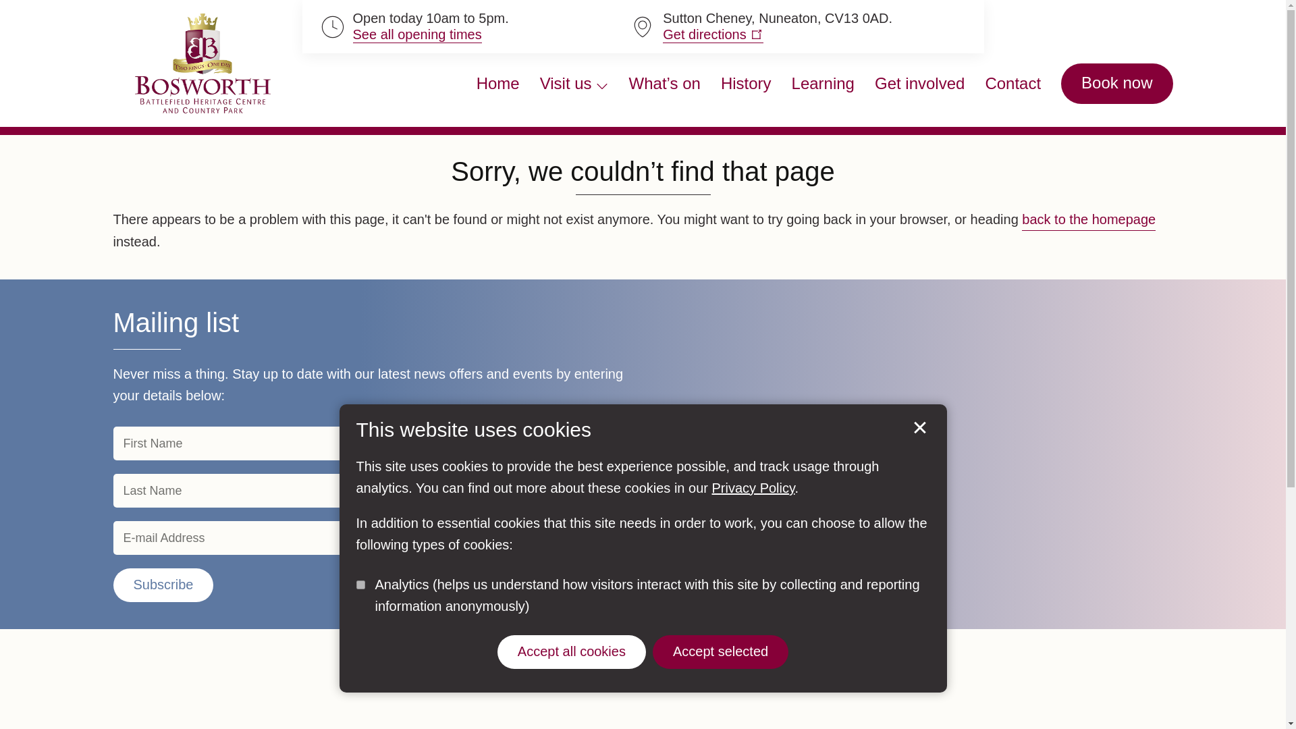 The width and height of the screenshot is (1296, 729). I want to click on Contact, so click(1013, 84).